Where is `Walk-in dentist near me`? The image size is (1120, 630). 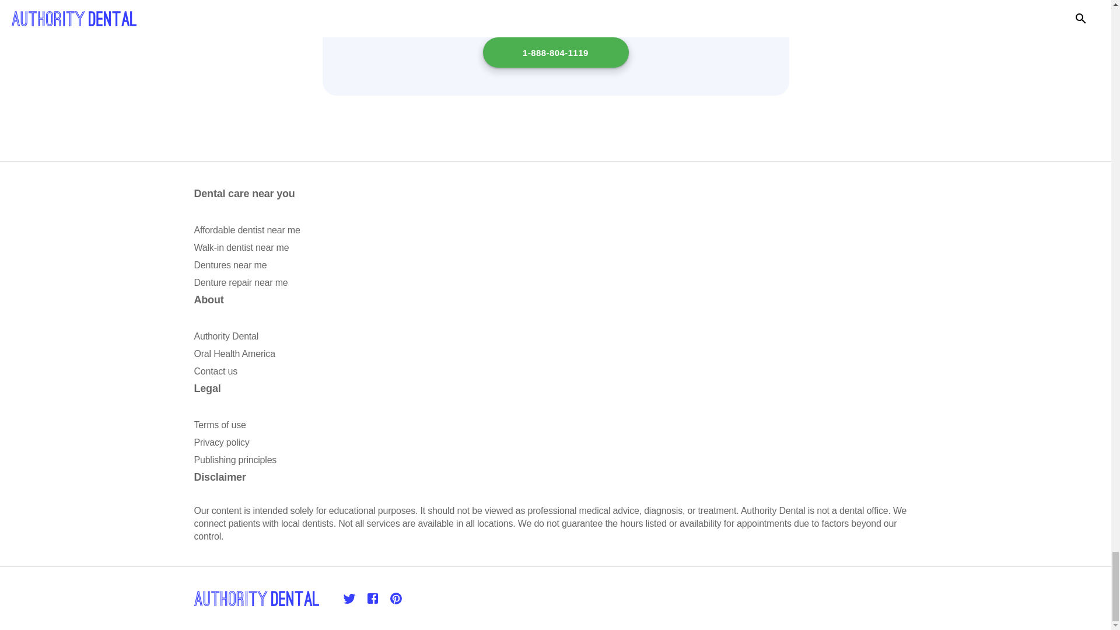 Walk-in dentist near me is located at coordinates (242, 247).